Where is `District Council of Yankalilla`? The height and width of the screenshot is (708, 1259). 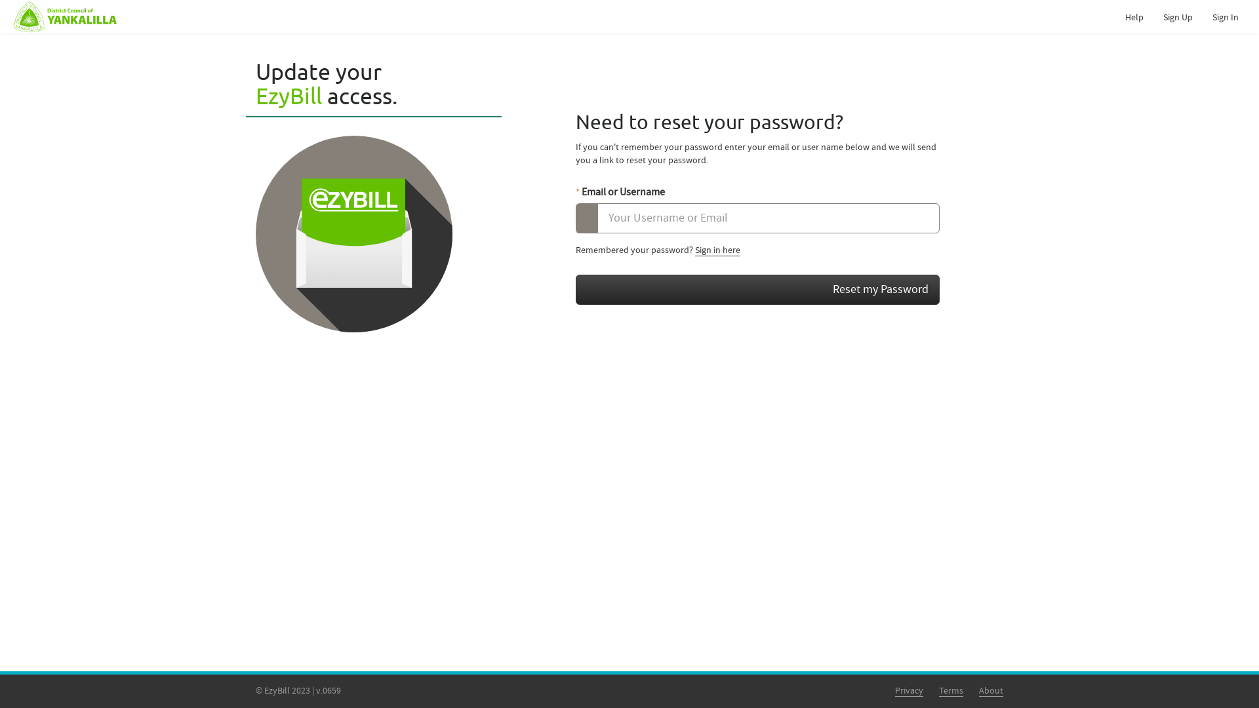 District Council of Yankalilla is located at coordinates (60, 17).